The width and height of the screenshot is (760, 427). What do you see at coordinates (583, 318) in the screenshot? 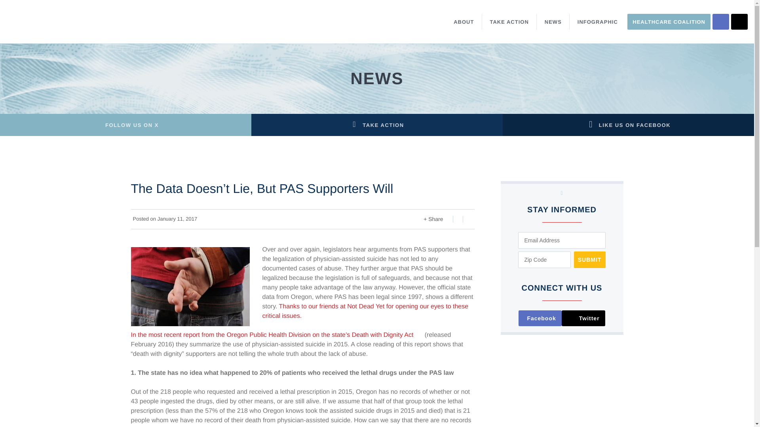
I see `Follow us on Twitter` at bounding box center [583, 318].